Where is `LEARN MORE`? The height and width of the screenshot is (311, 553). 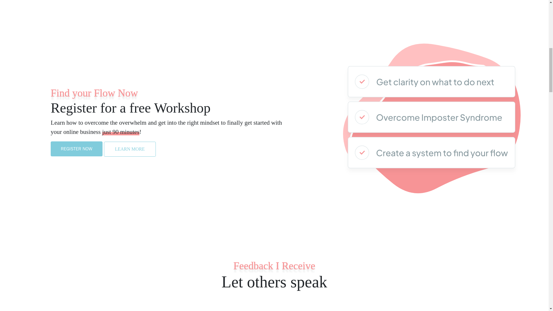 LEARN MORE is located at coordinates (130, 149).